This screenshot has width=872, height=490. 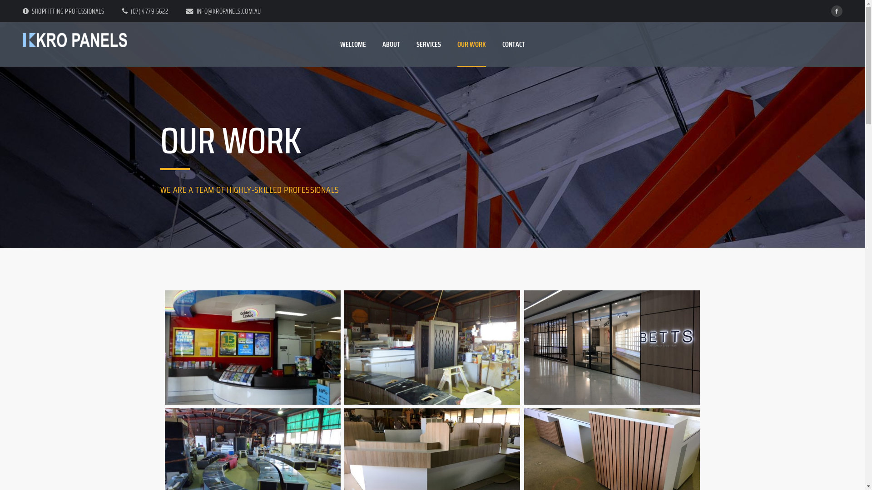 What do you see at coordinates (223, 11) in the screenshot?
I see `INFO@KROPANELS.COM.AU` at bounding box center [223, 11].